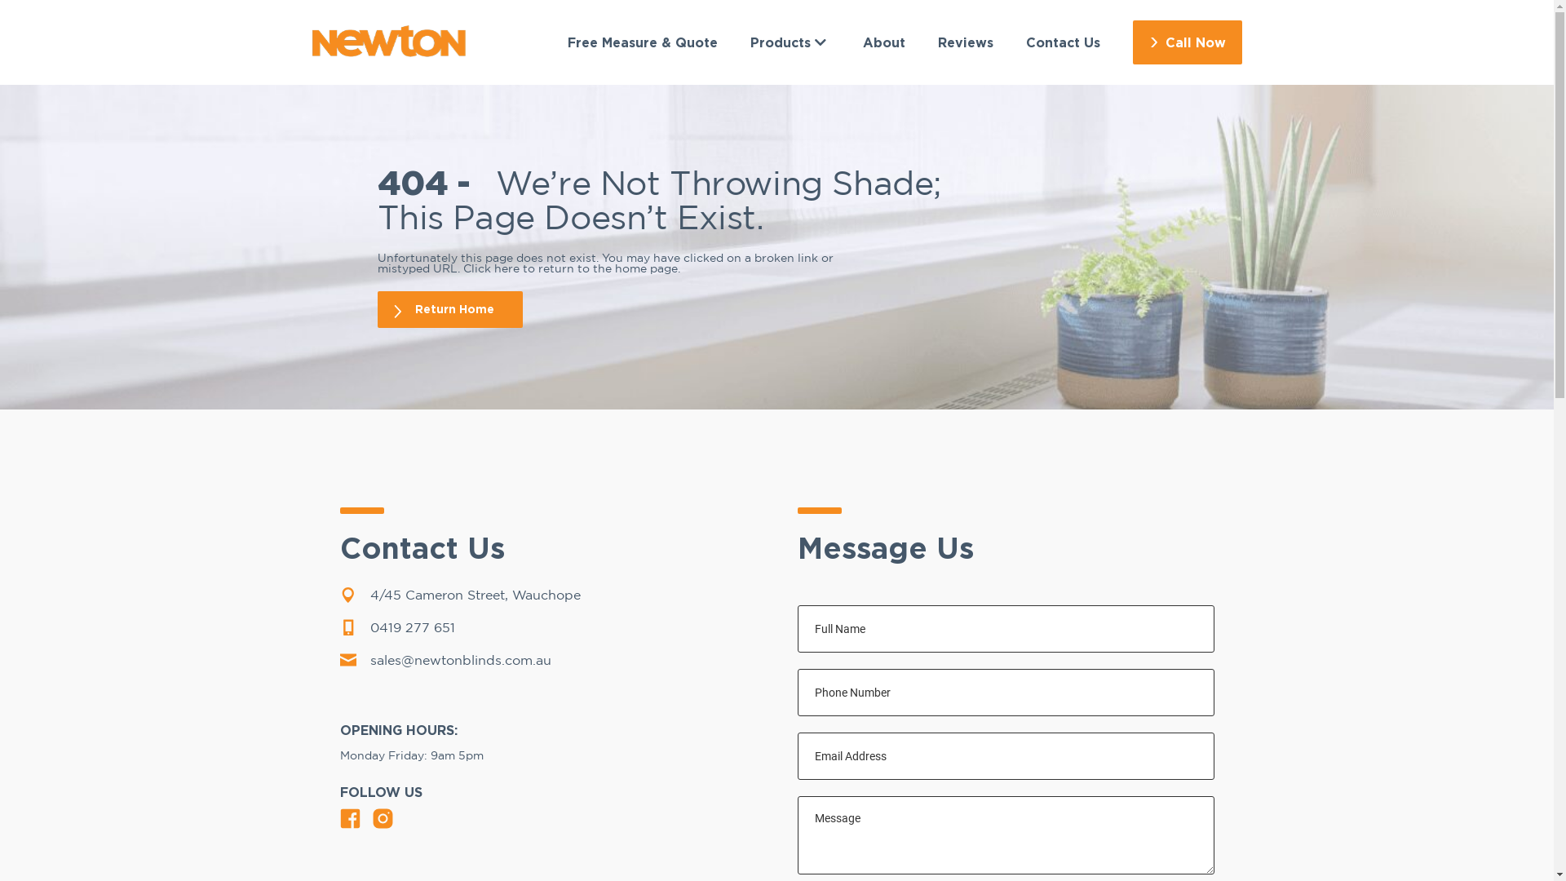  What do you see at coordinates (884, 42) in the screenshot?
I see `About` at bounding box center [884, 42].